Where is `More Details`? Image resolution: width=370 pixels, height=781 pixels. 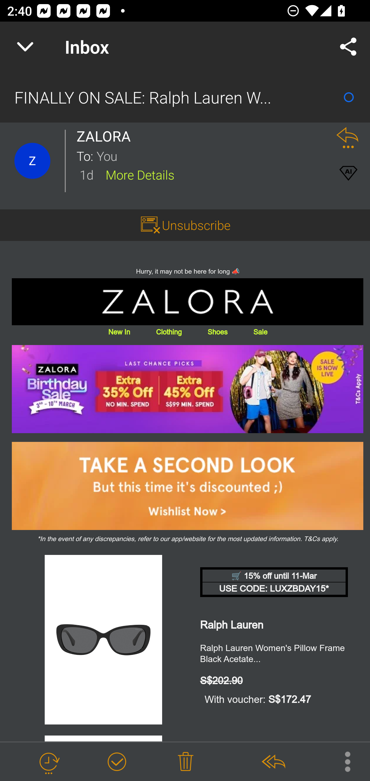 More Details is located at coordinates (140, 174).